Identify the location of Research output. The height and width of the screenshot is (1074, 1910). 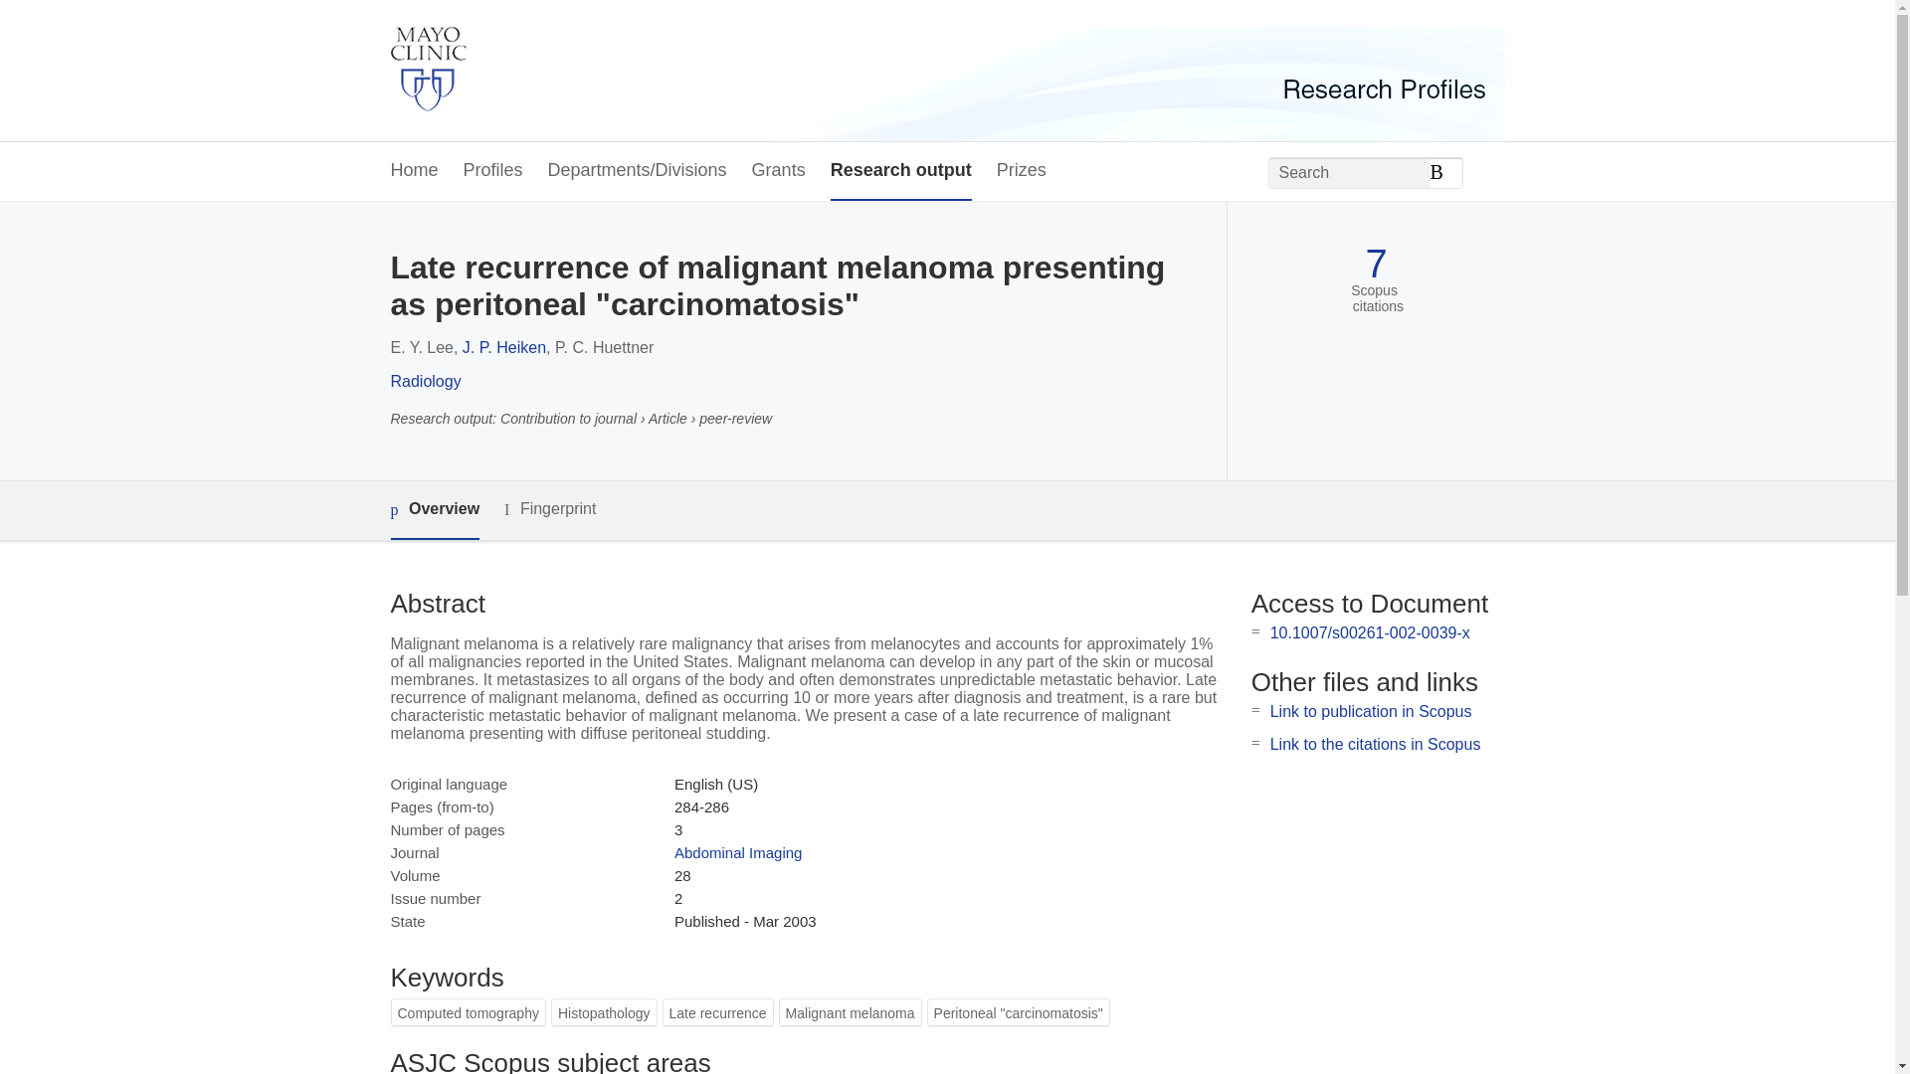
(901, 171).